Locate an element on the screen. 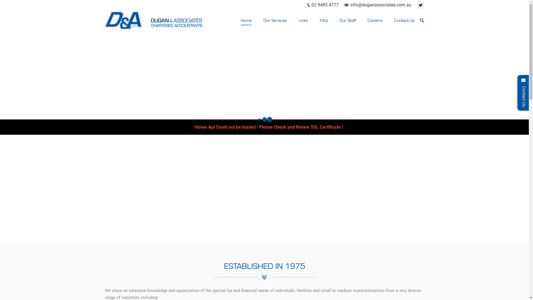 The image size is (533, 300). info@duganassociates.com.au is located at coordinates (381, 5).